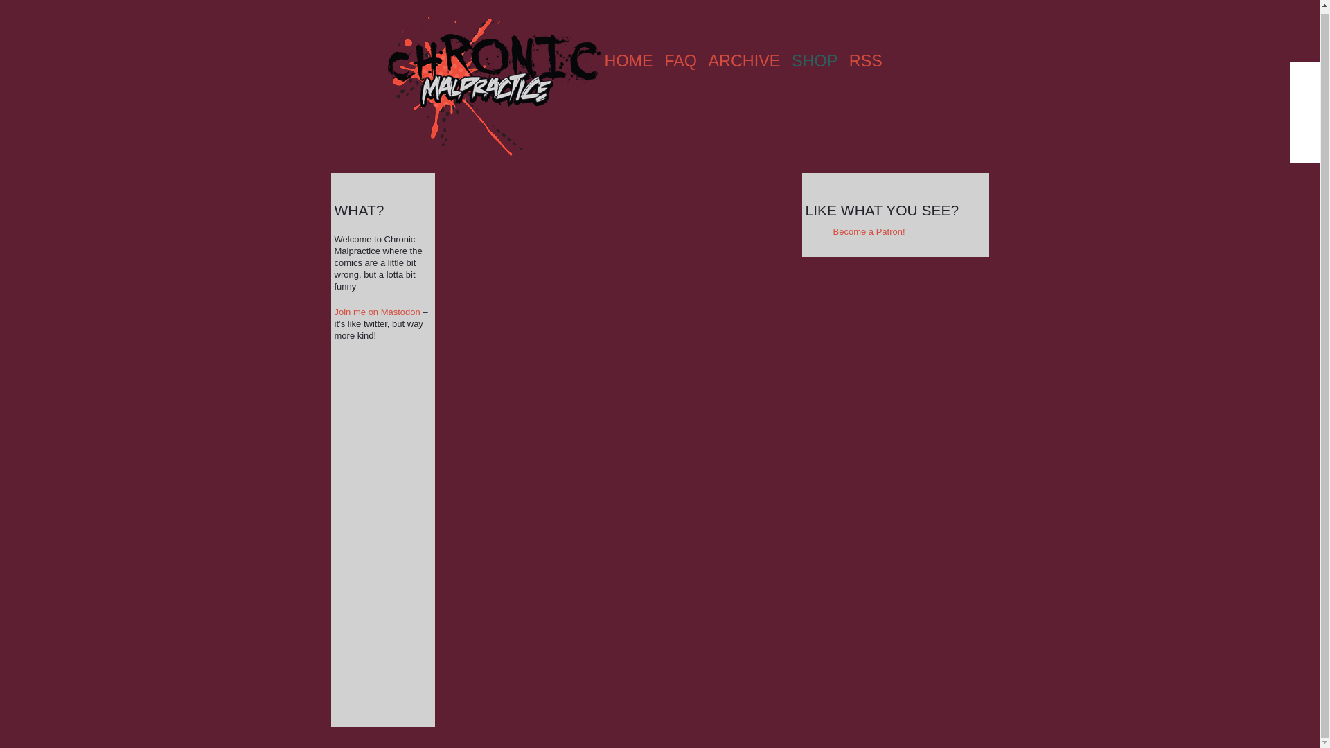 This screenshot has width=1330, height=748. I want to click on SHOP, so click(815, 61).